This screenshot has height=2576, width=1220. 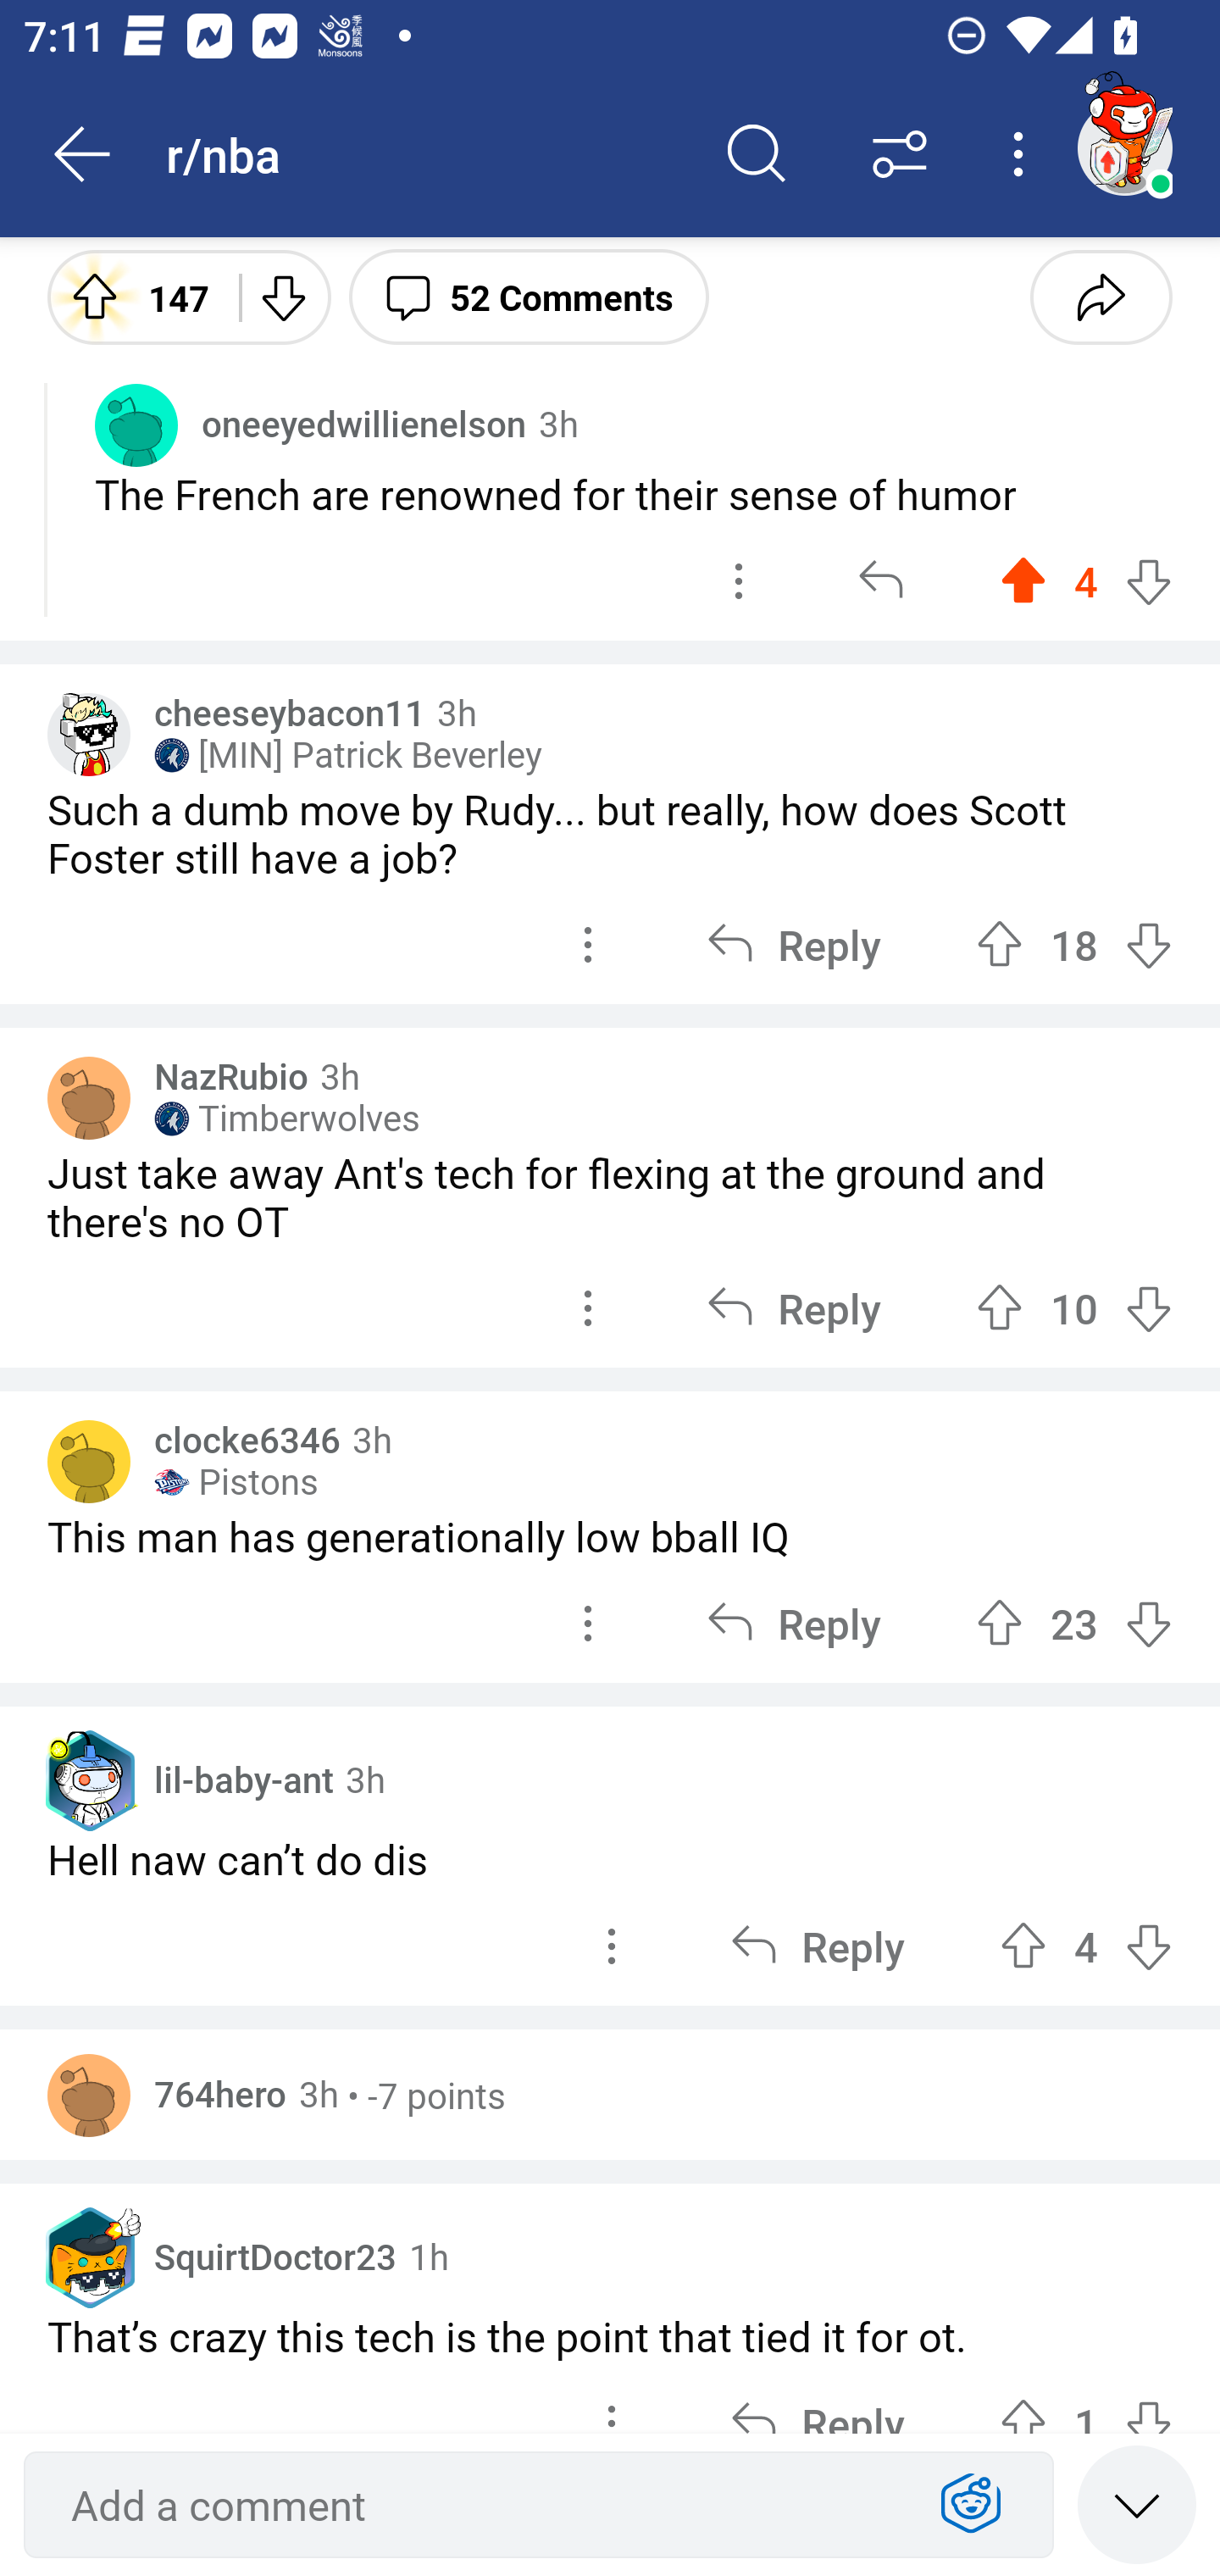 I want to click on Back, so click(x=83, y=154).